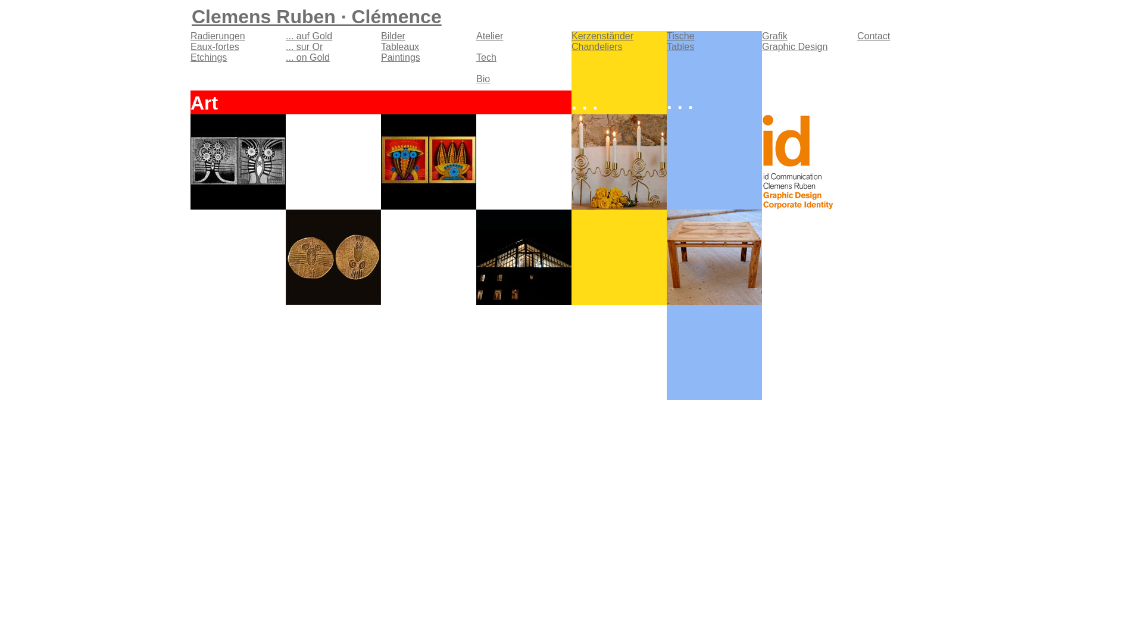  I want to click on ... auf Gold
... sur Or
... on Gold, so click(309, 46).